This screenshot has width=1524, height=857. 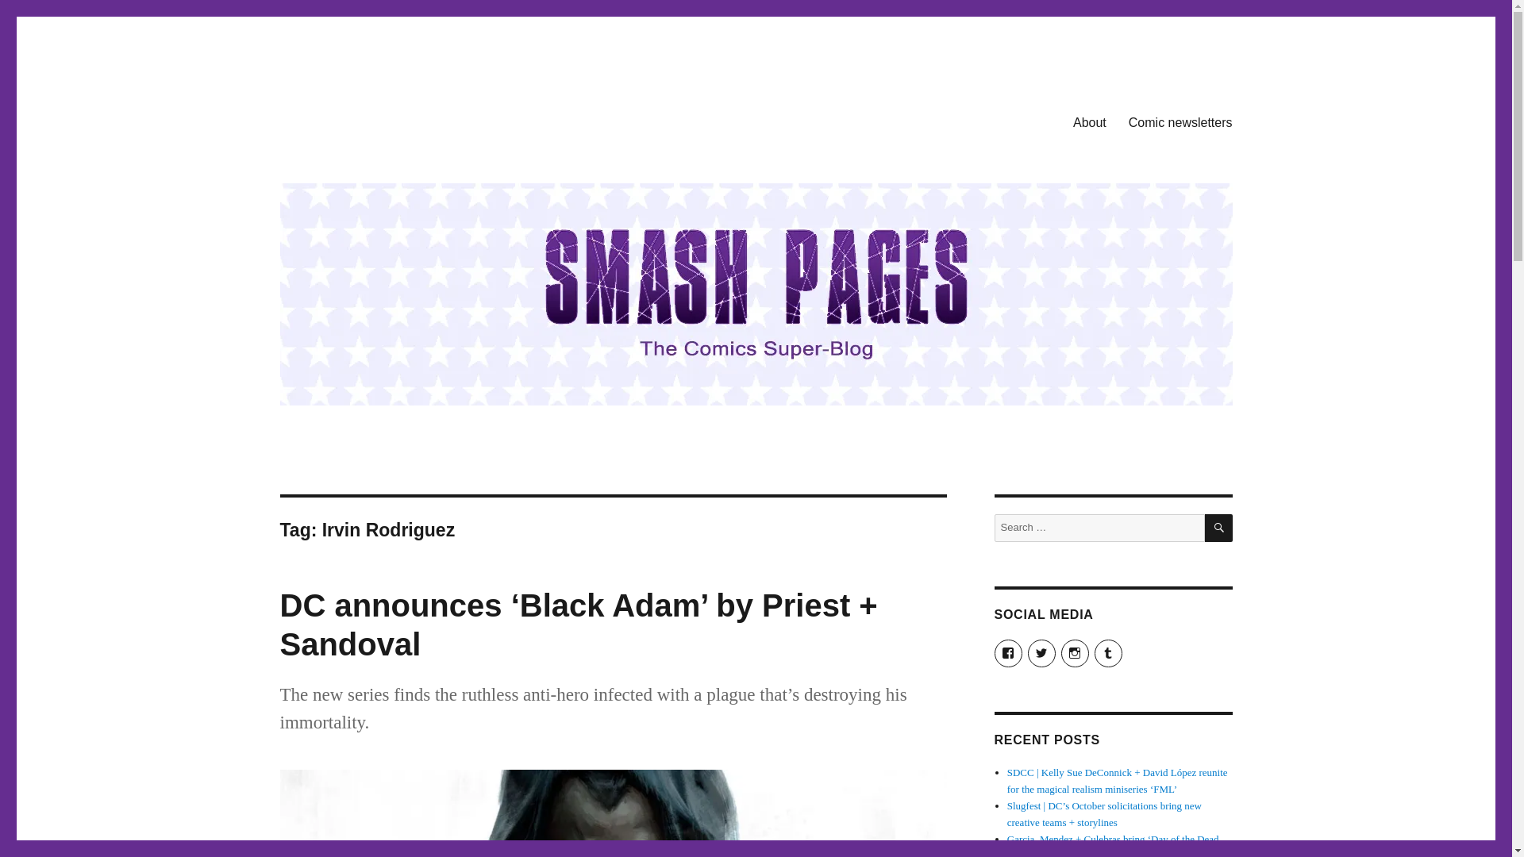 I want to click on SMASH PAGES, so click(x=360, y=119).